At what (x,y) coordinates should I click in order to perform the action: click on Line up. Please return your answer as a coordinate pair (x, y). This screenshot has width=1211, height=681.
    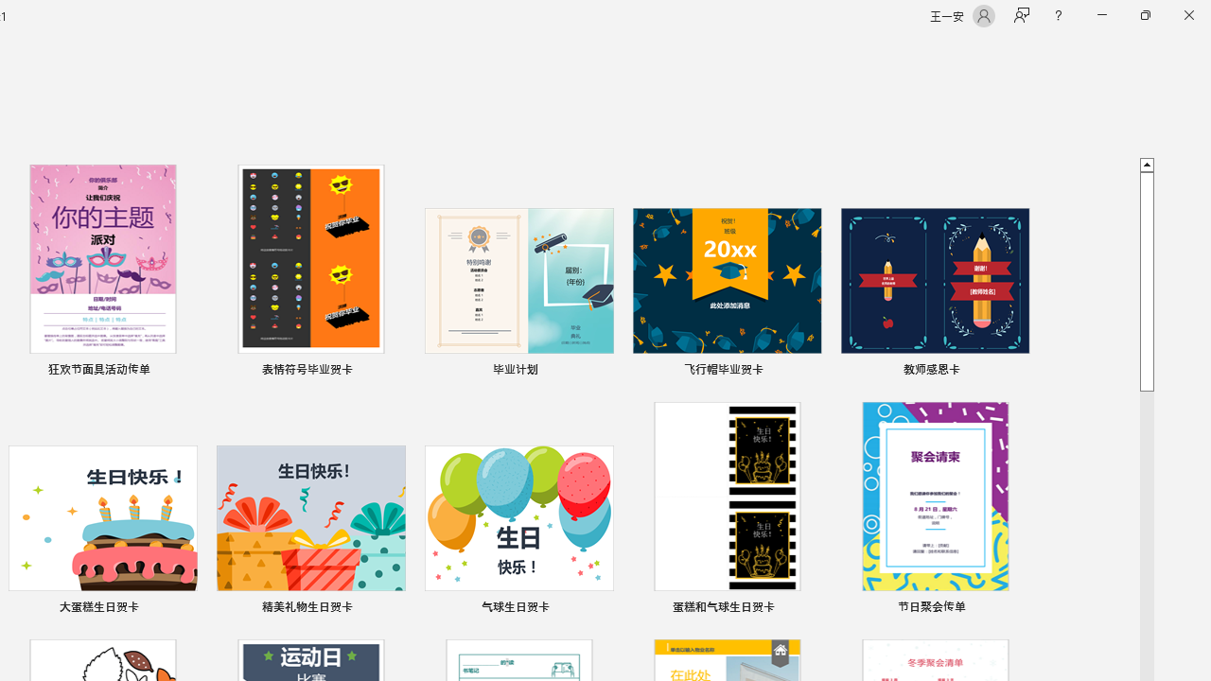
    Looking at the image, I should click on (1147, 164).